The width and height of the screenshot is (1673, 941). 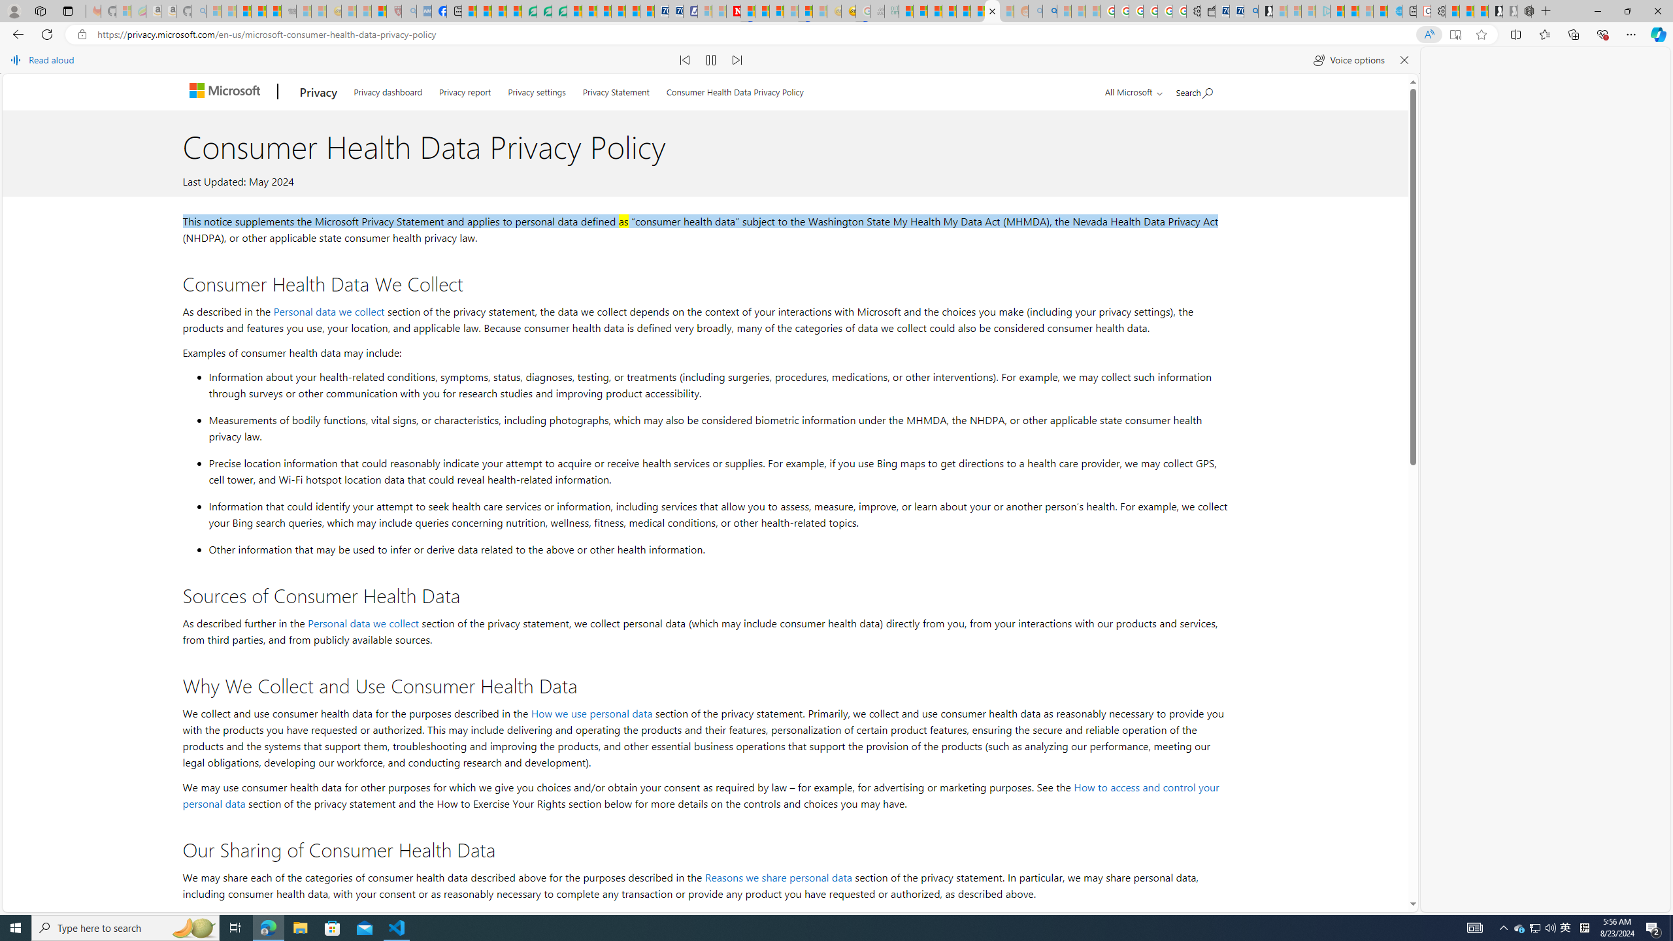 I want to click on How to access and control your personal data, so click(x=701, y=795).